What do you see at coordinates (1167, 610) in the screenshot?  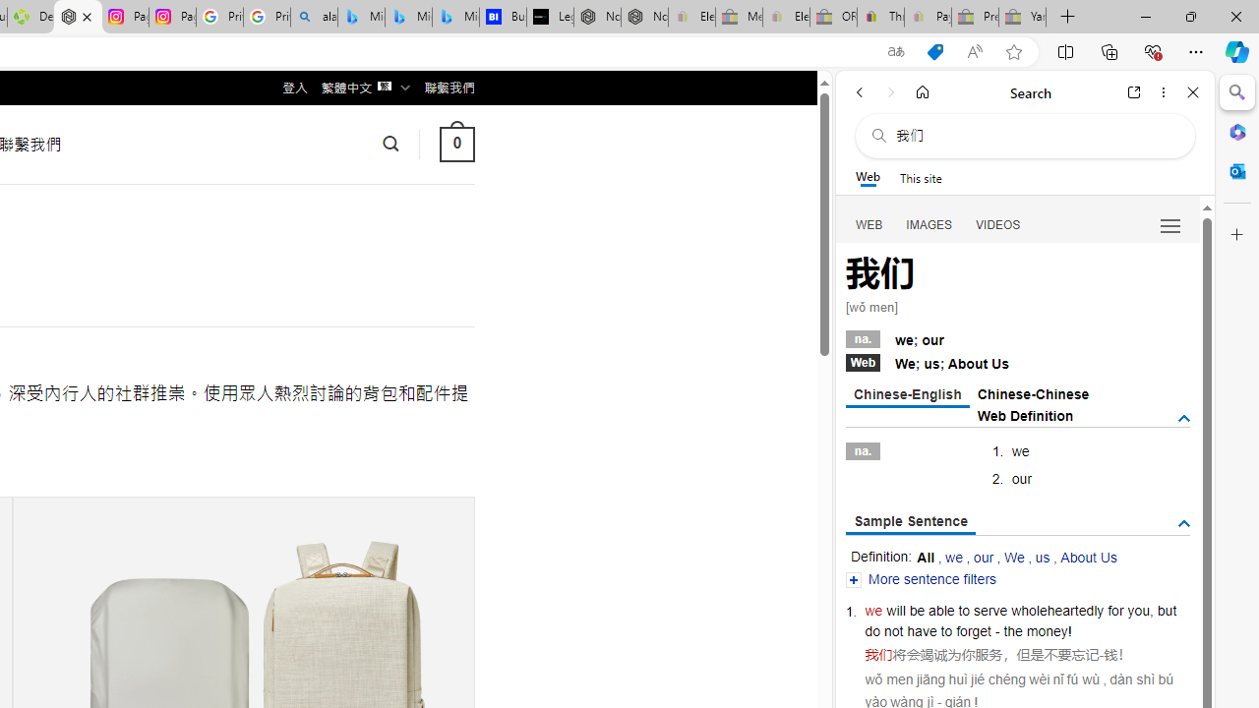 I see `but` at bounding box center [1167, 610].